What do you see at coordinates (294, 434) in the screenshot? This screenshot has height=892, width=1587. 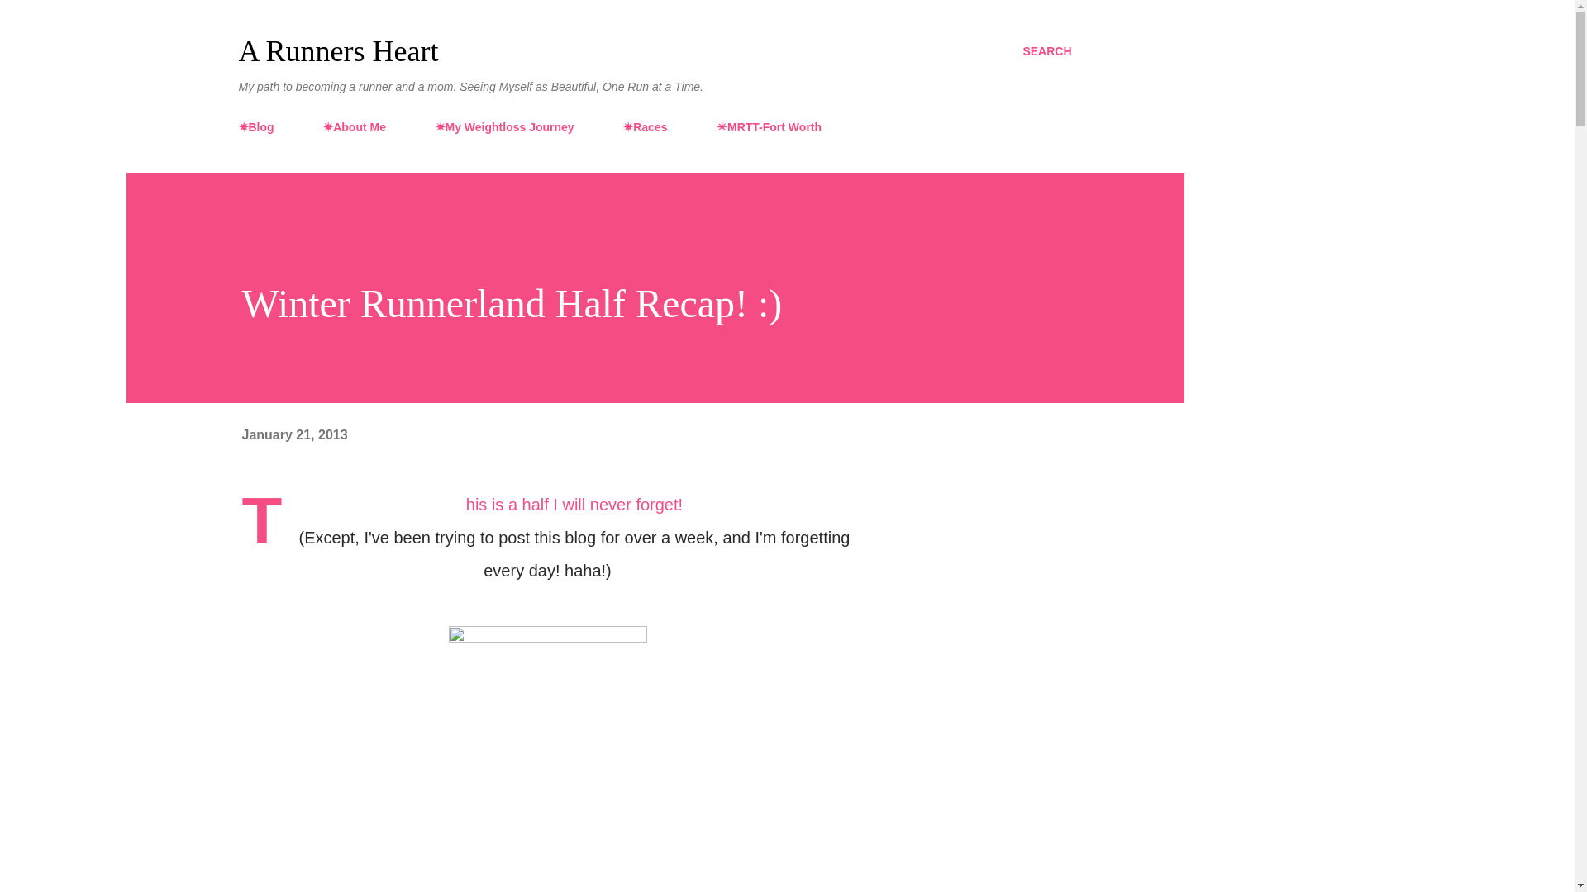 I see `permanent link` at bounding box center [294, 434].